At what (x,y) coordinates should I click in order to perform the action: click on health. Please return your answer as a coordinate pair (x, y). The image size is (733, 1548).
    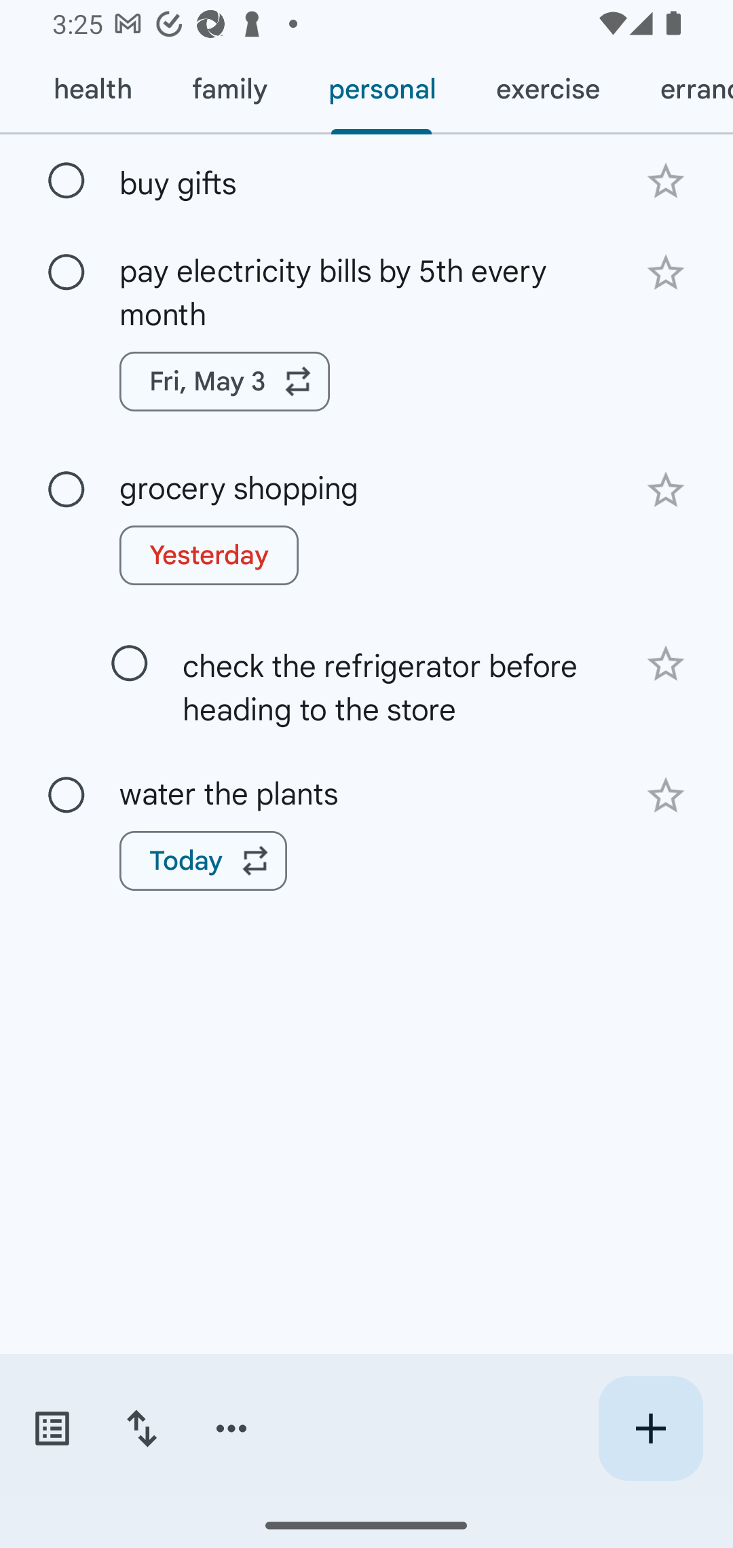
    Looking at the image, I should click on (92, 90).